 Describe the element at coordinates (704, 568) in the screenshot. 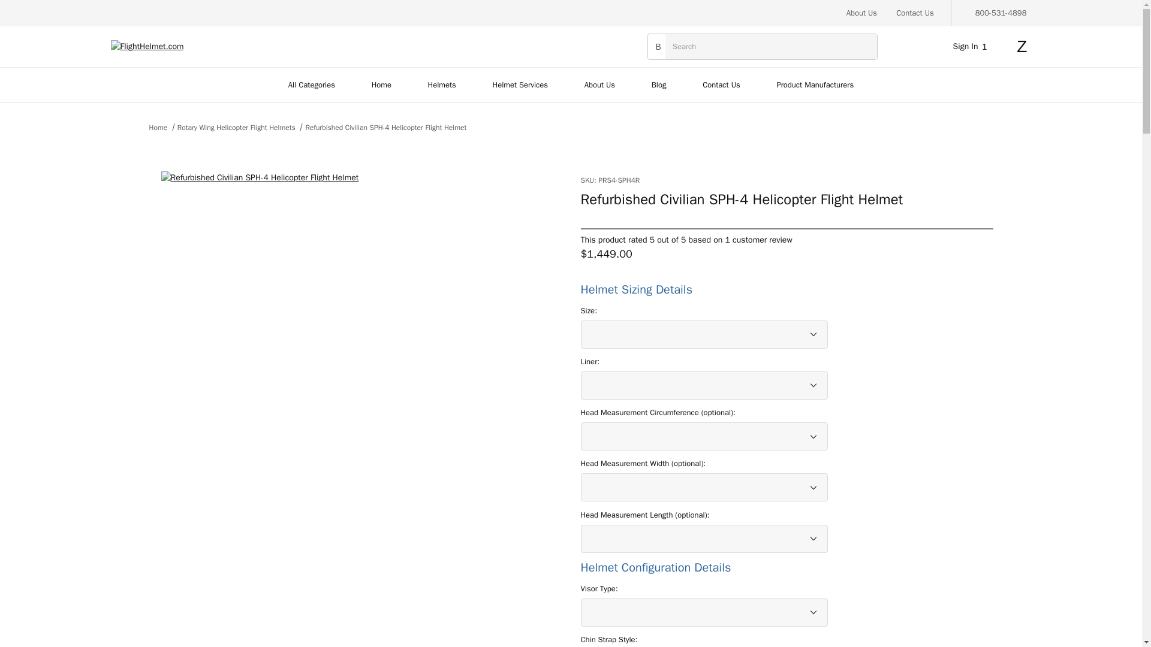

I see `Helmet Configuration Details:` at that location.